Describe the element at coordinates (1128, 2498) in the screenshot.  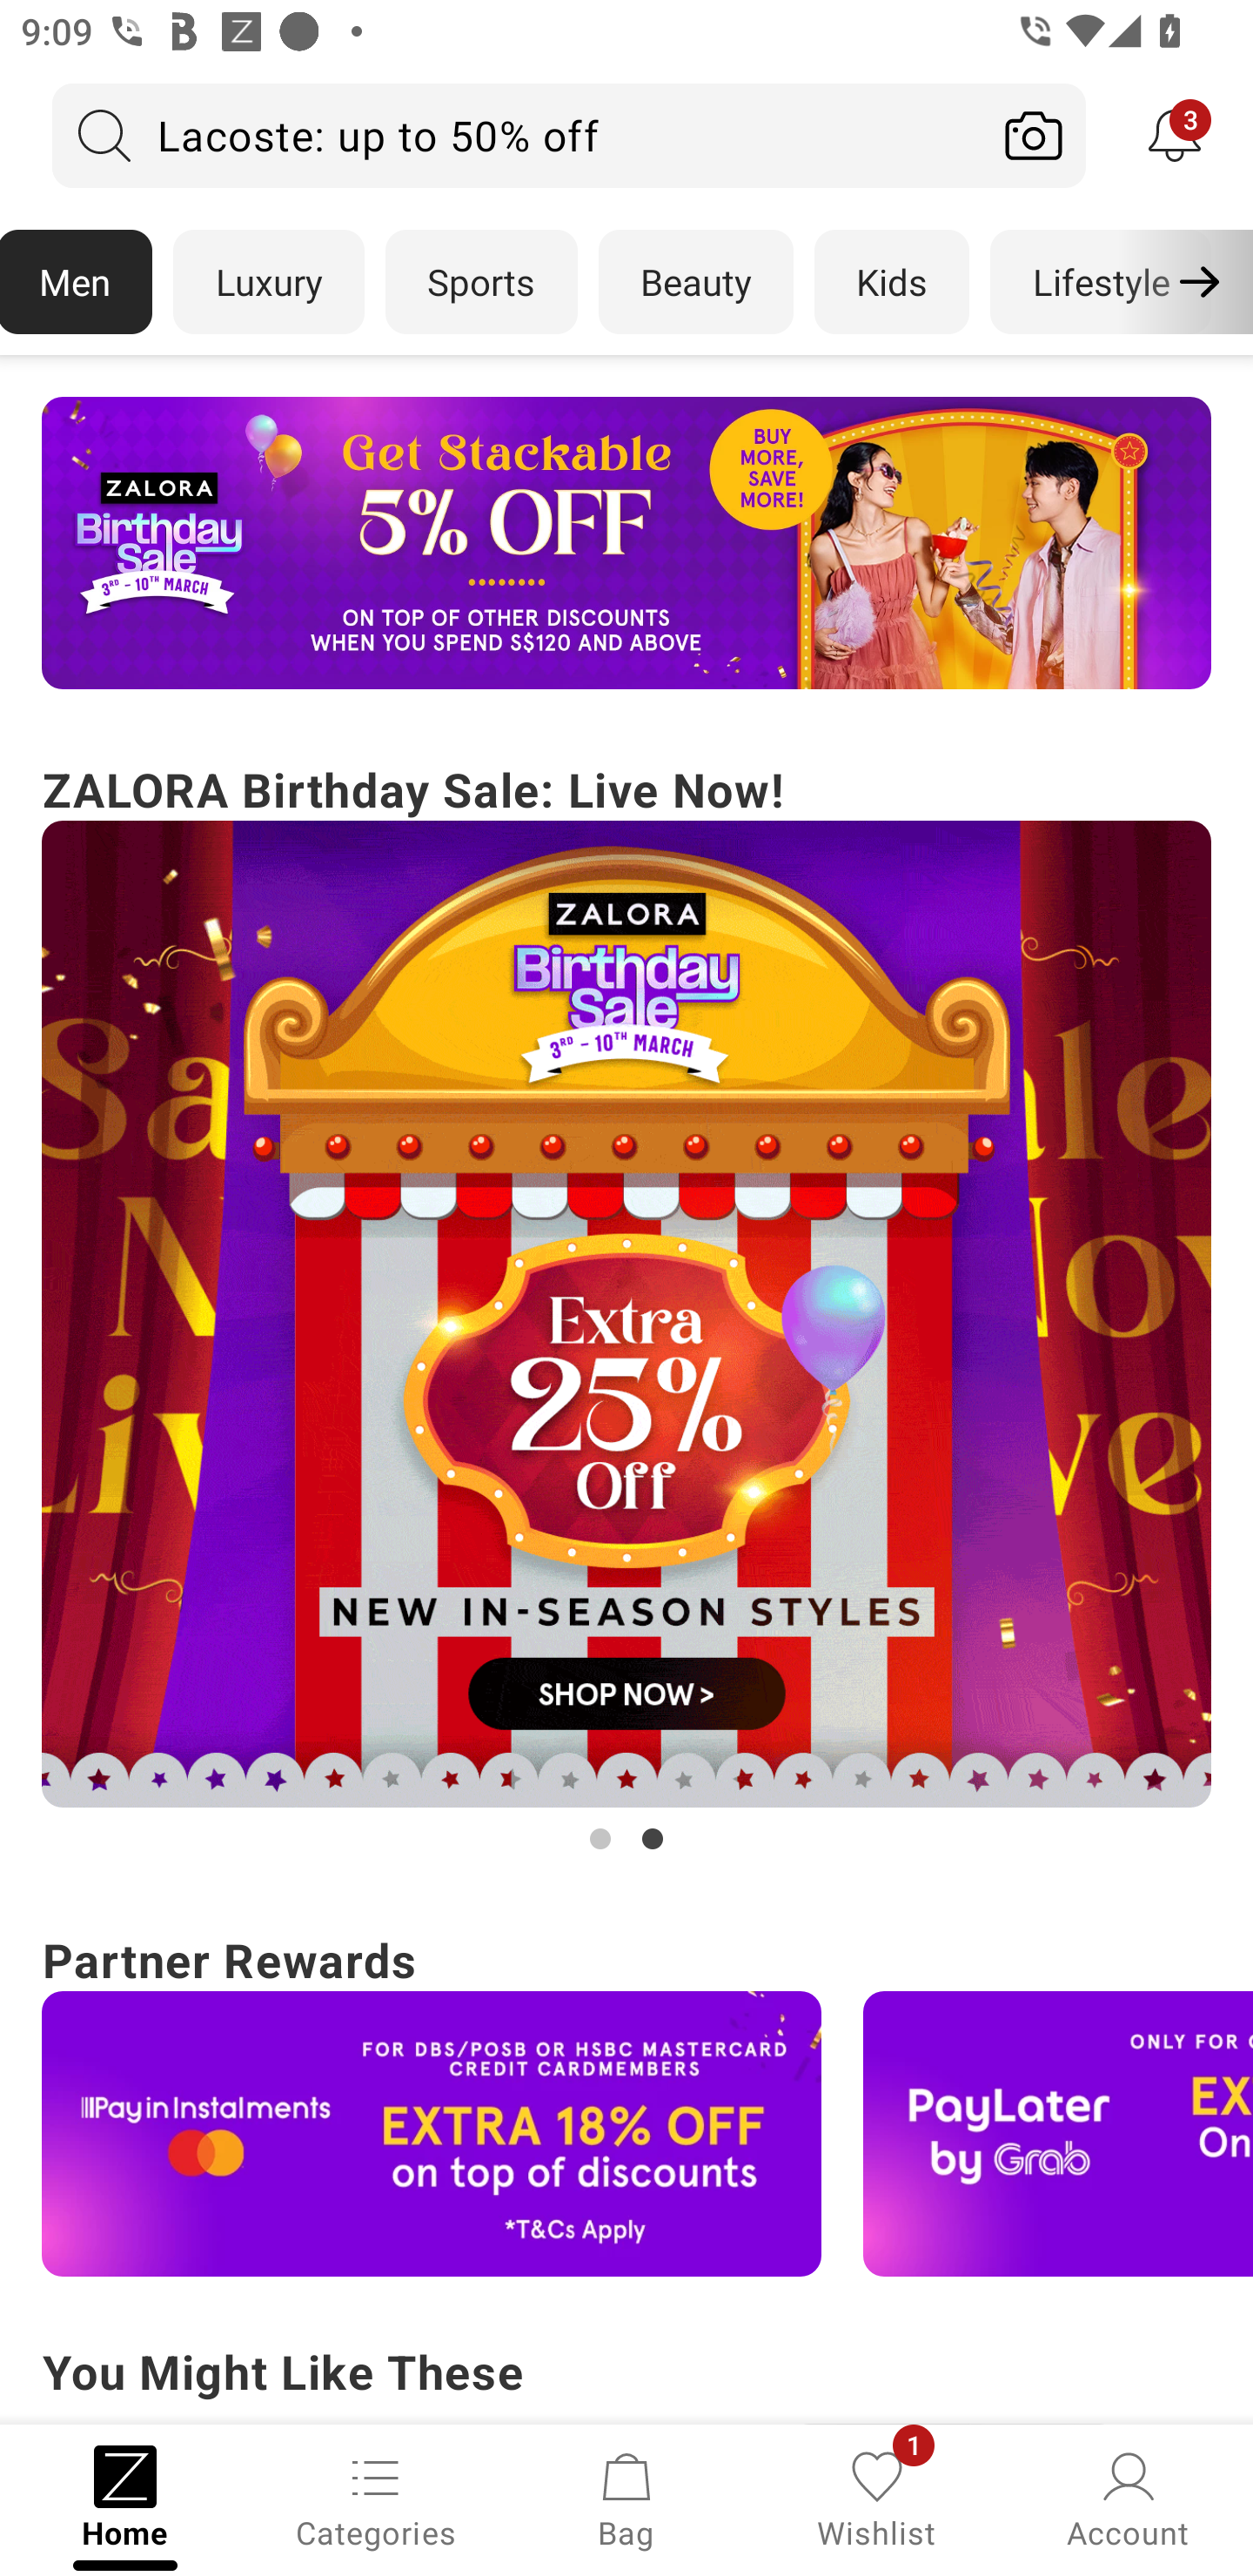
I see `Account` at that location.